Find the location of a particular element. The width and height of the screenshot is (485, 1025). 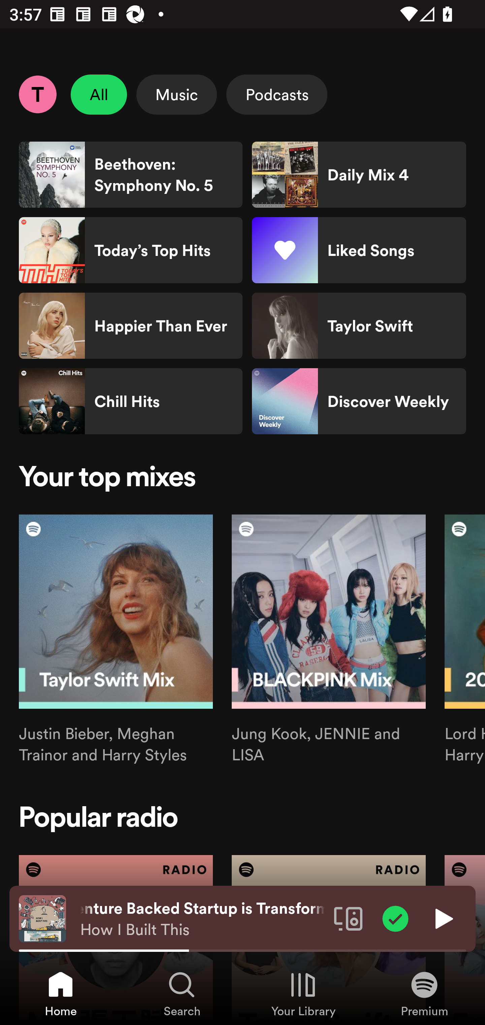

Item added is located at coordinates (395, 918).